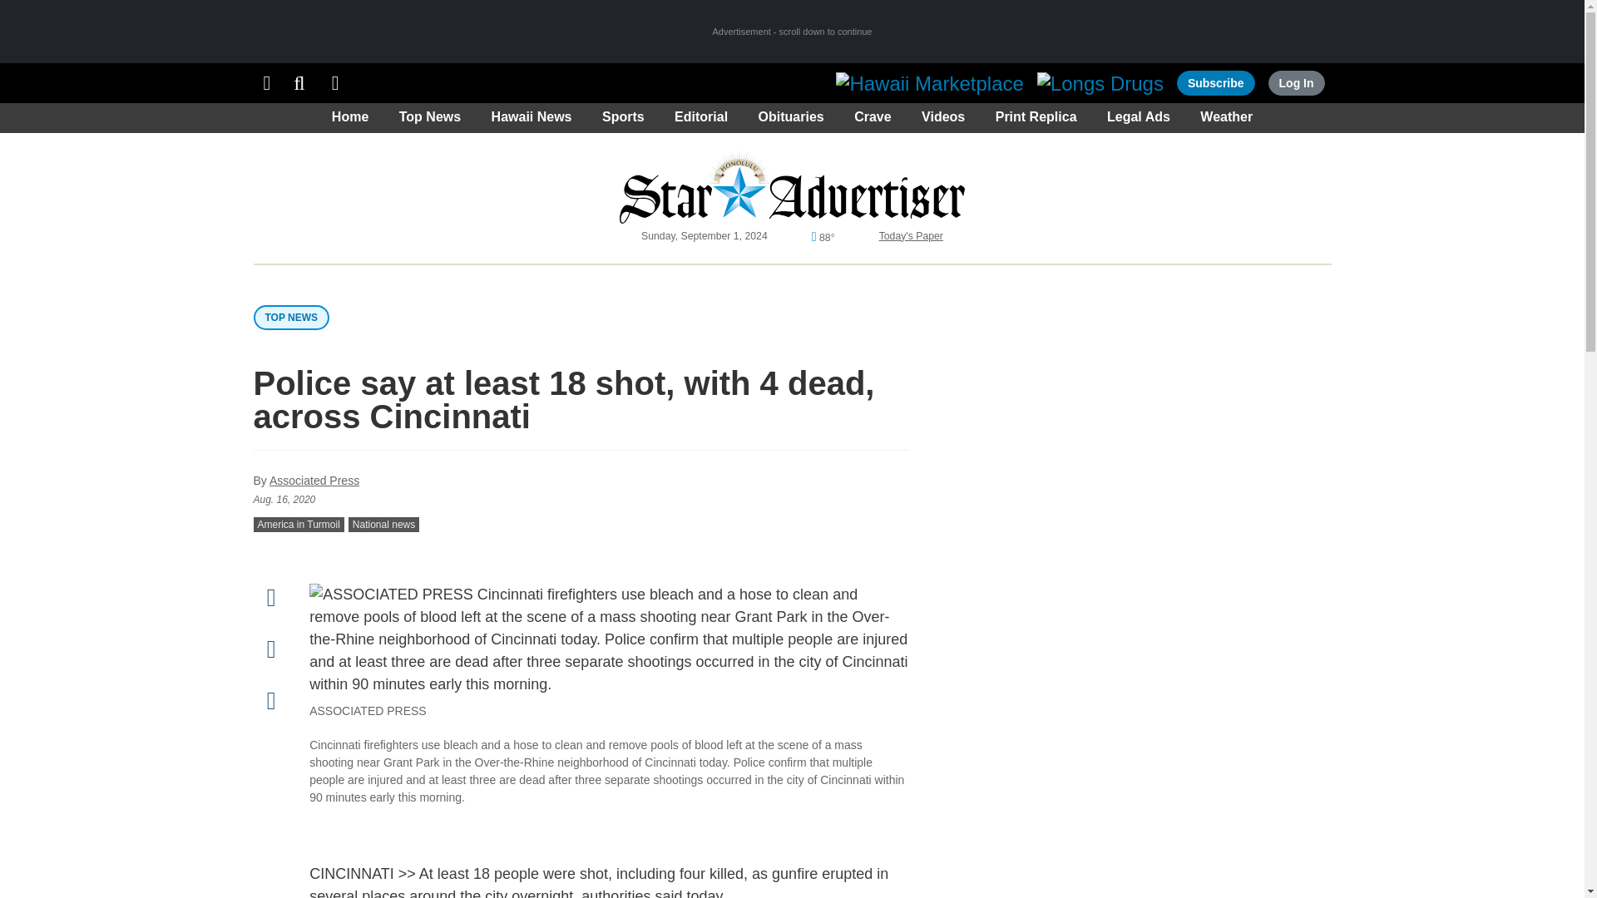 This screenshot has width=1597, height=898. I want to click on Subscribe, so click(1216, 83).